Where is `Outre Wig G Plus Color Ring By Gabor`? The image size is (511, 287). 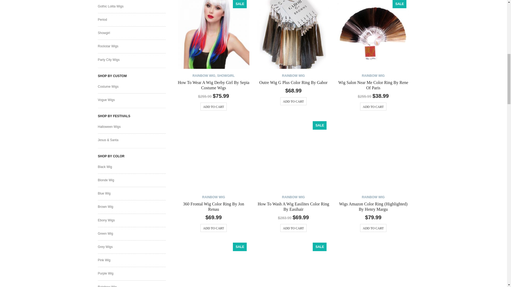 Outre Wig G Plus Color Ring By Gabor is located at coordinates (293, 35).